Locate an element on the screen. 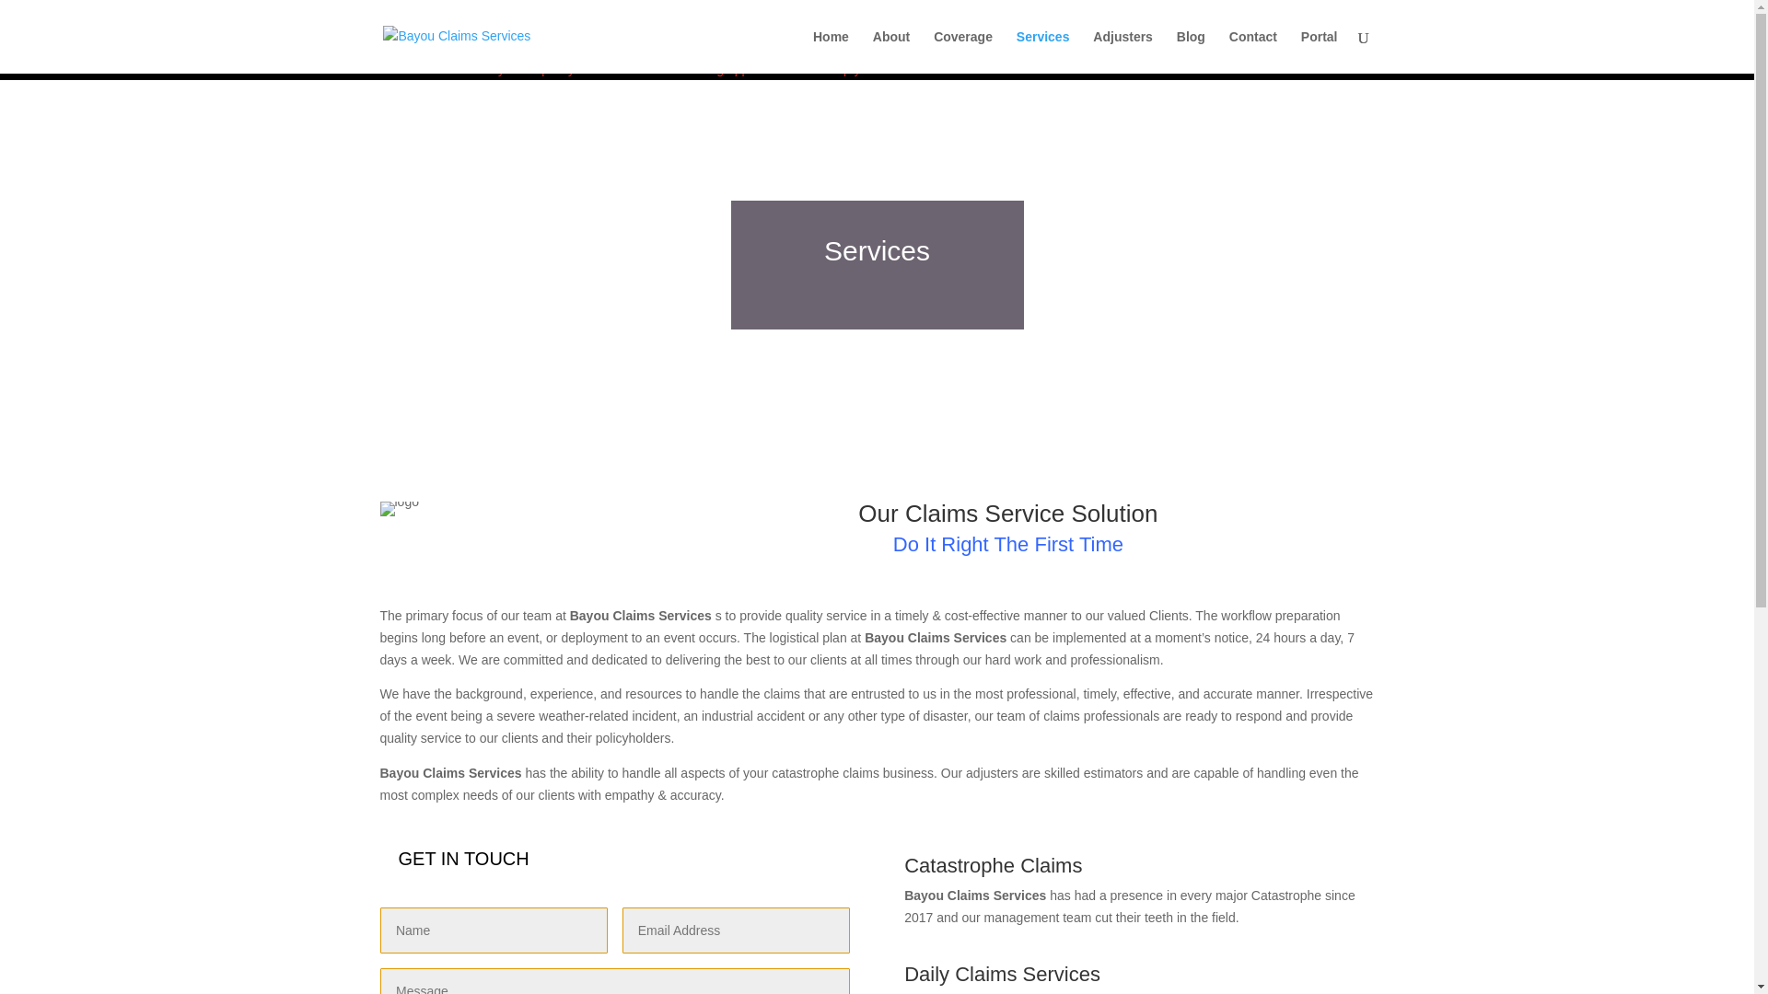 The image size is (1768, 994). Adjusters is located at coordinates (1122, 52).